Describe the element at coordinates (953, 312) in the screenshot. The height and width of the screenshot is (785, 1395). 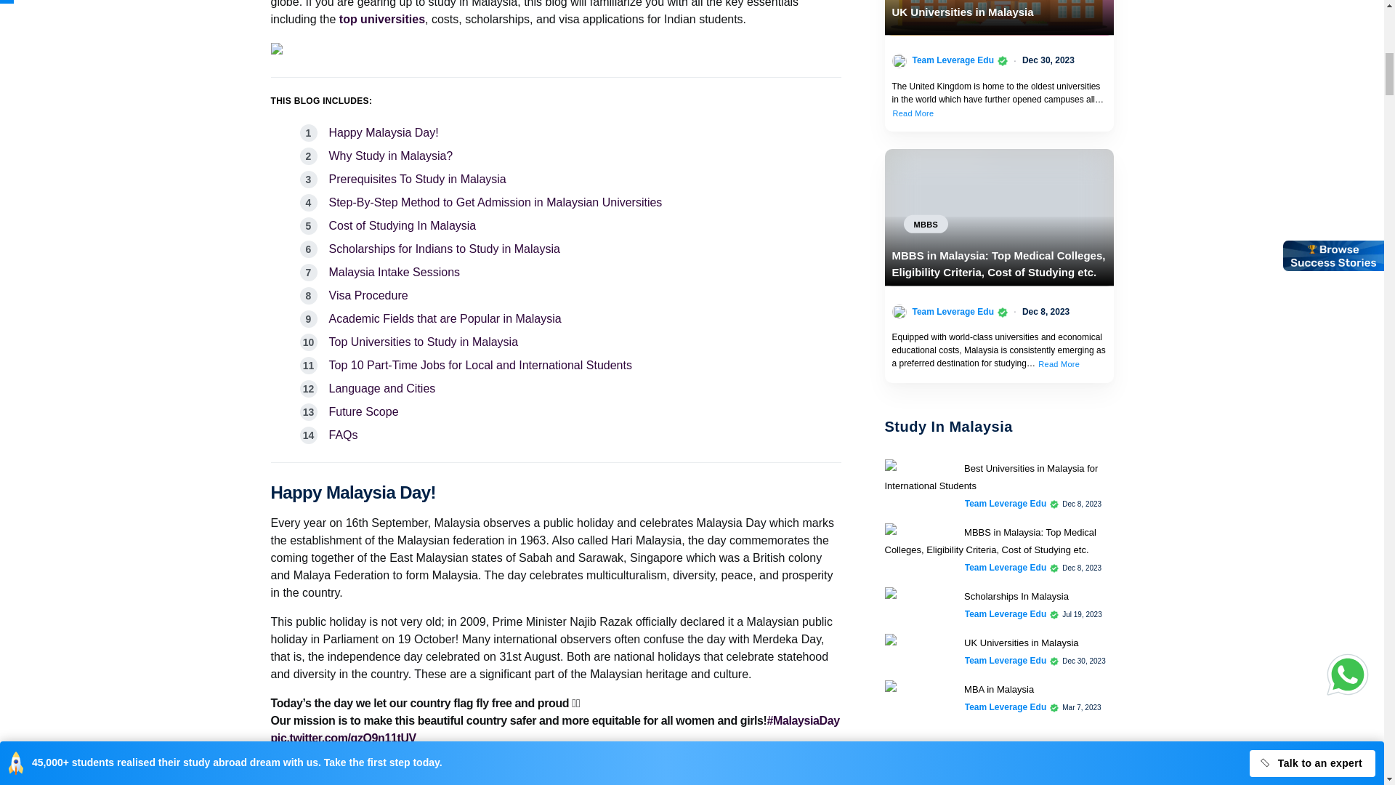
I see `View all posts by Team Leverage Edu` at that location.